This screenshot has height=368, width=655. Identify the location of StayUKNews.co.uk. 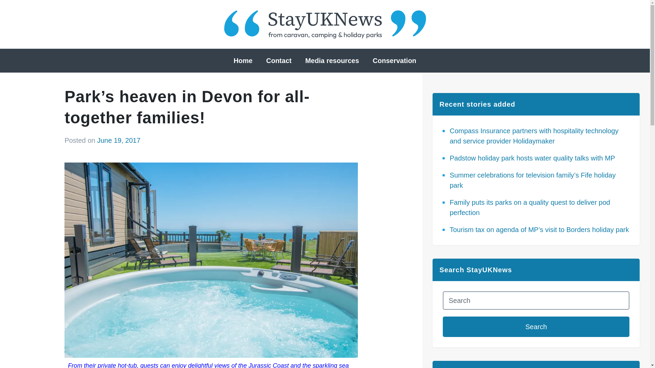
(325, 25).